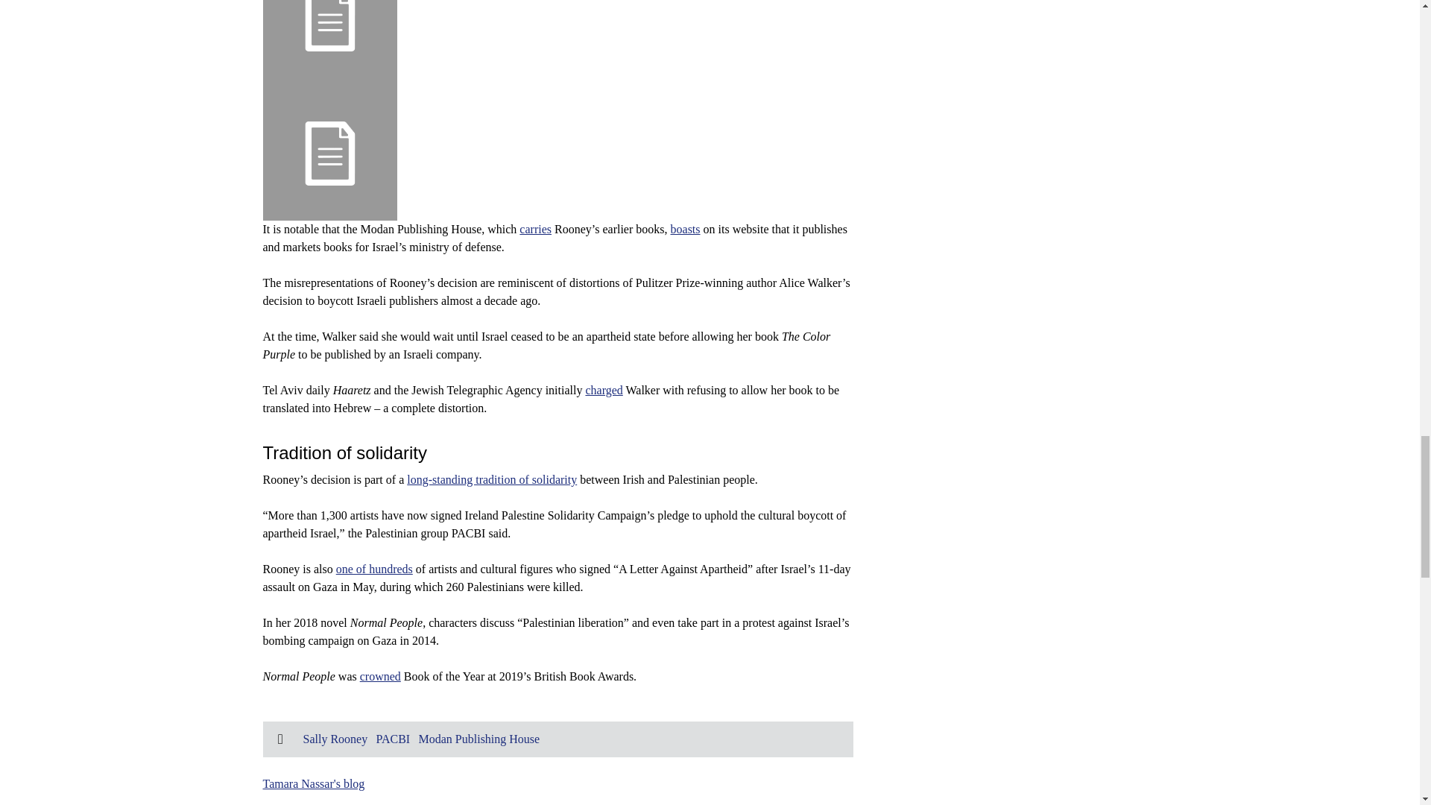 The width and height of the screenshot is (1431, 805). Describe the element at coordinates (394, 739) in the screenshot. I see `PACBI` at that location.